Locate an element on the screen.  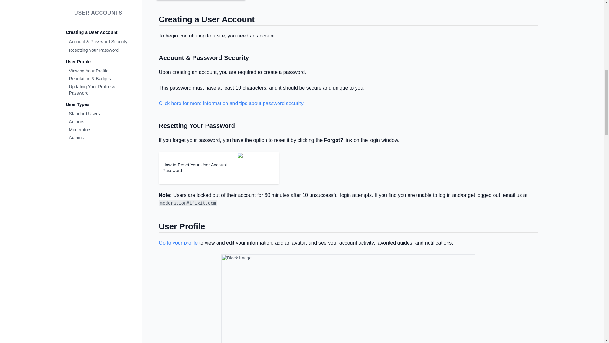
Link to this section is located at coordinates (155, 20).